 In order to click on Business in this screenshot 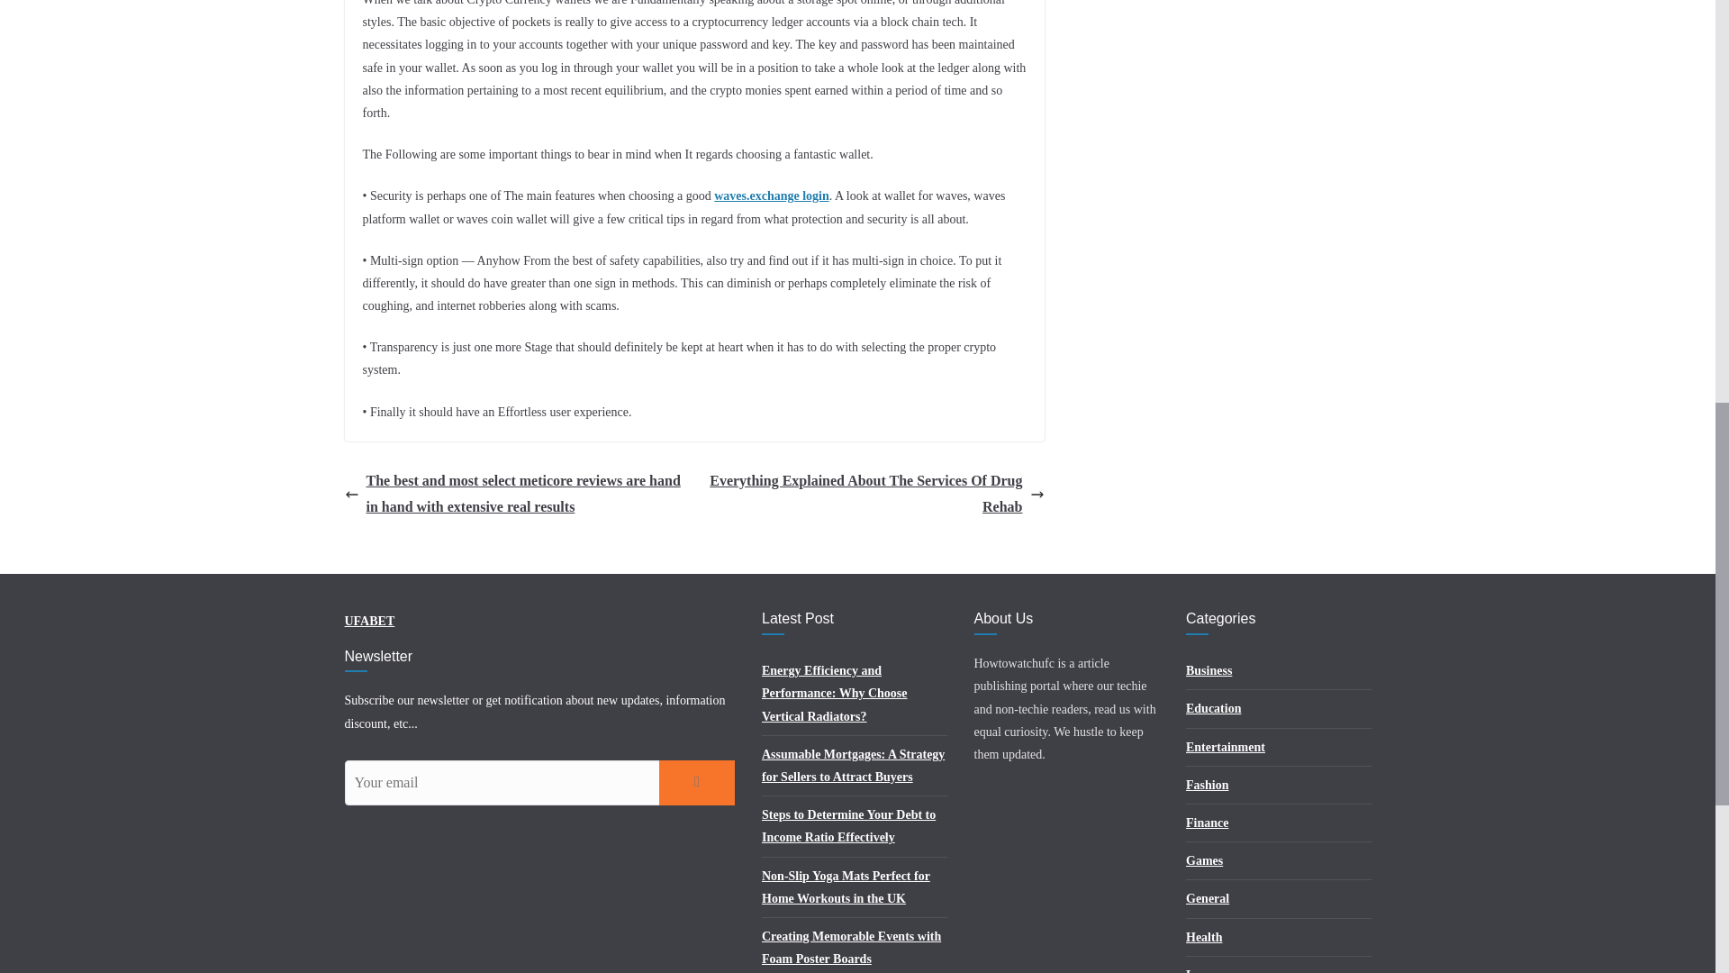, I will do `click(1208, 670)`.